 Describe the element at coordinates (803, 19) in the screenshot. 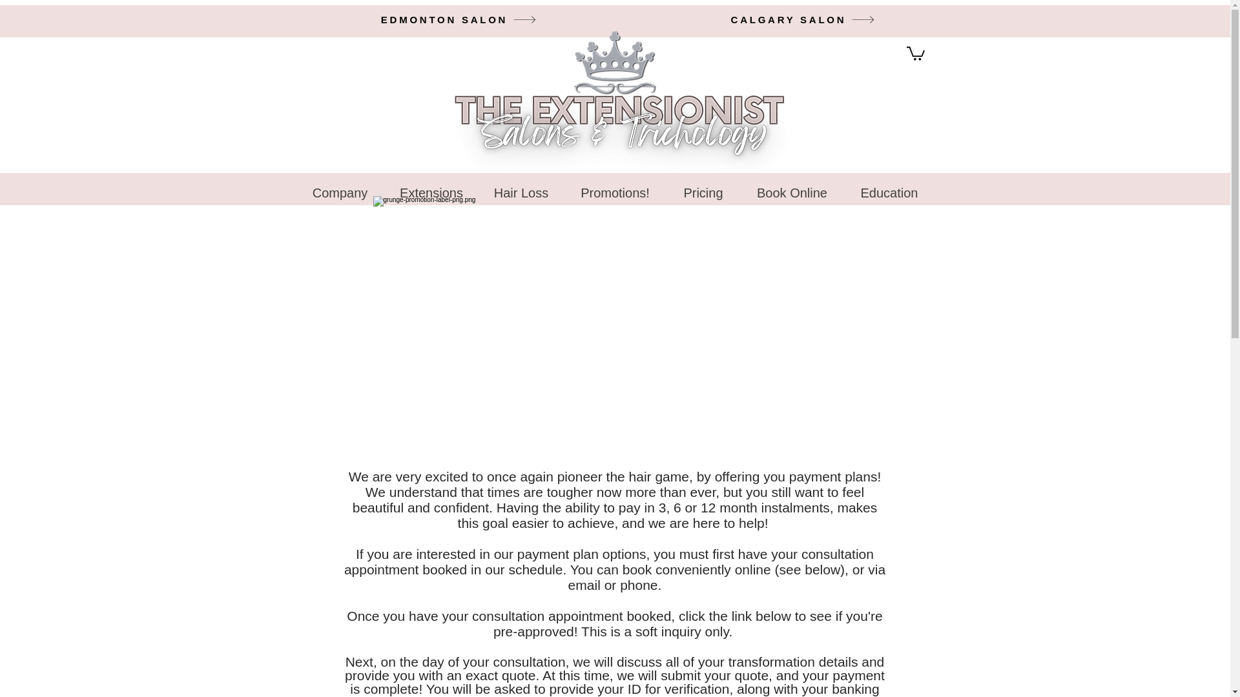

I see `CALGARY SALON` at that location.